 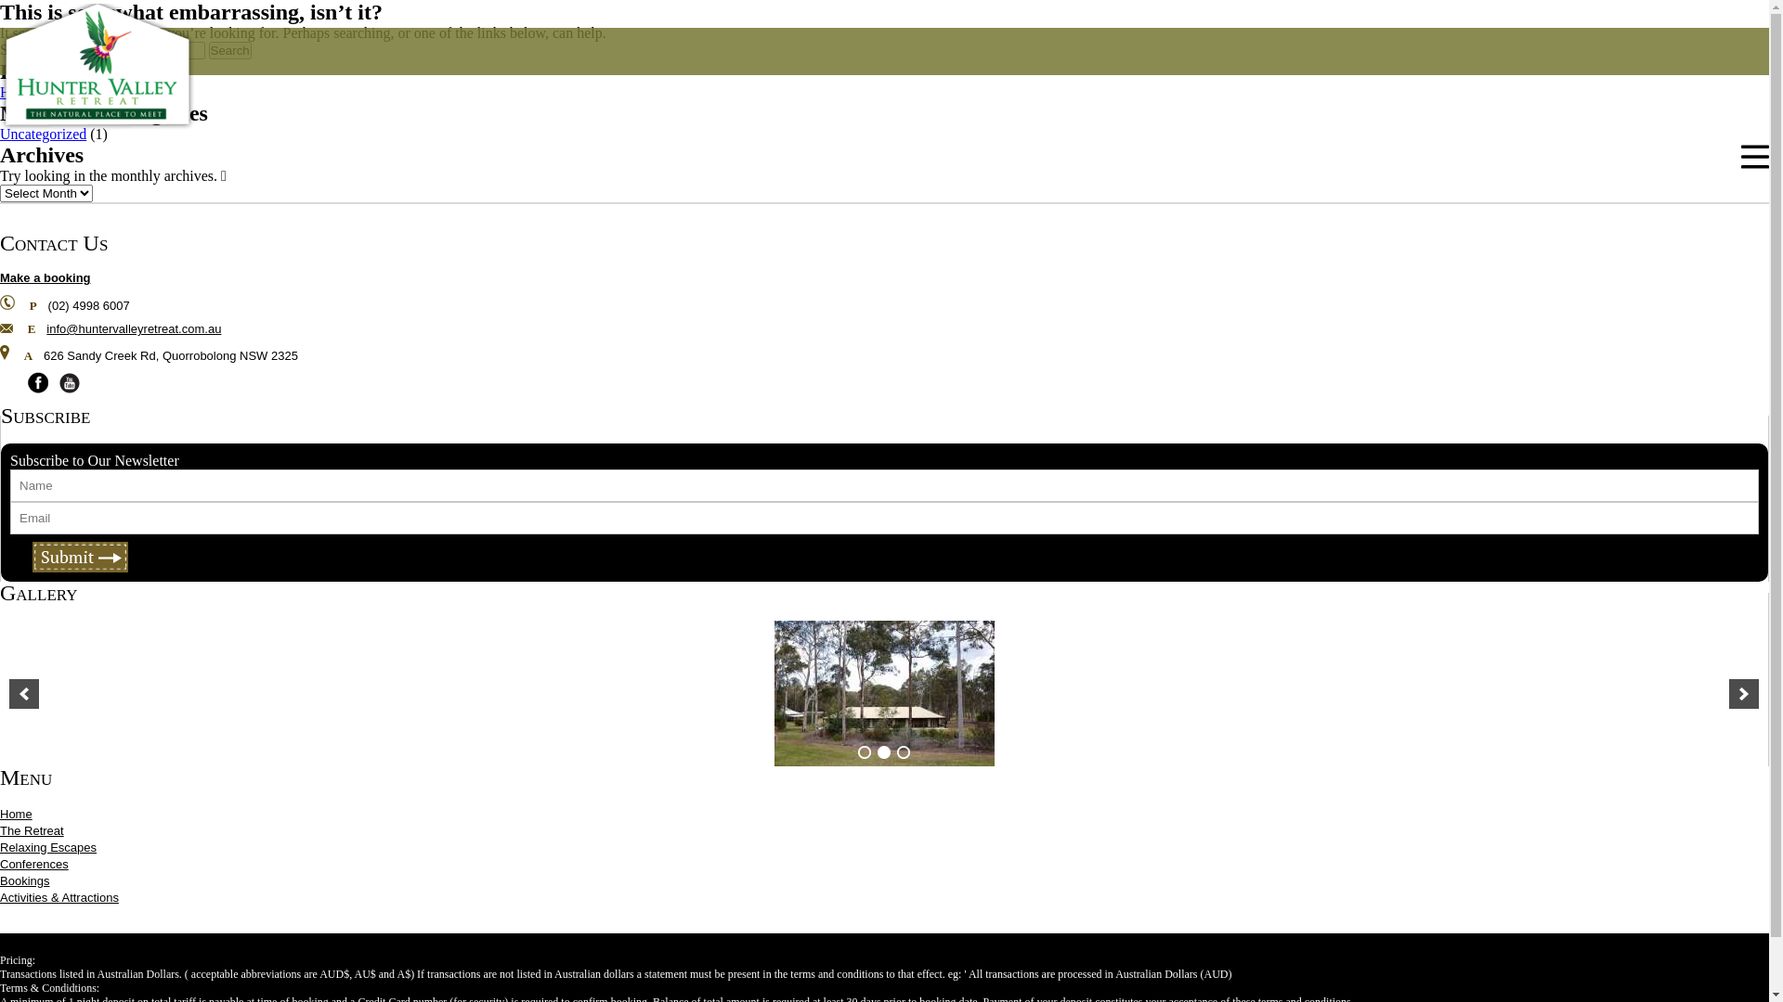 What do you see at coordinates (134, 328) in the screenshot?
I see `info@huntervalleyretreat.com.au` at bounding box center [134, 328].